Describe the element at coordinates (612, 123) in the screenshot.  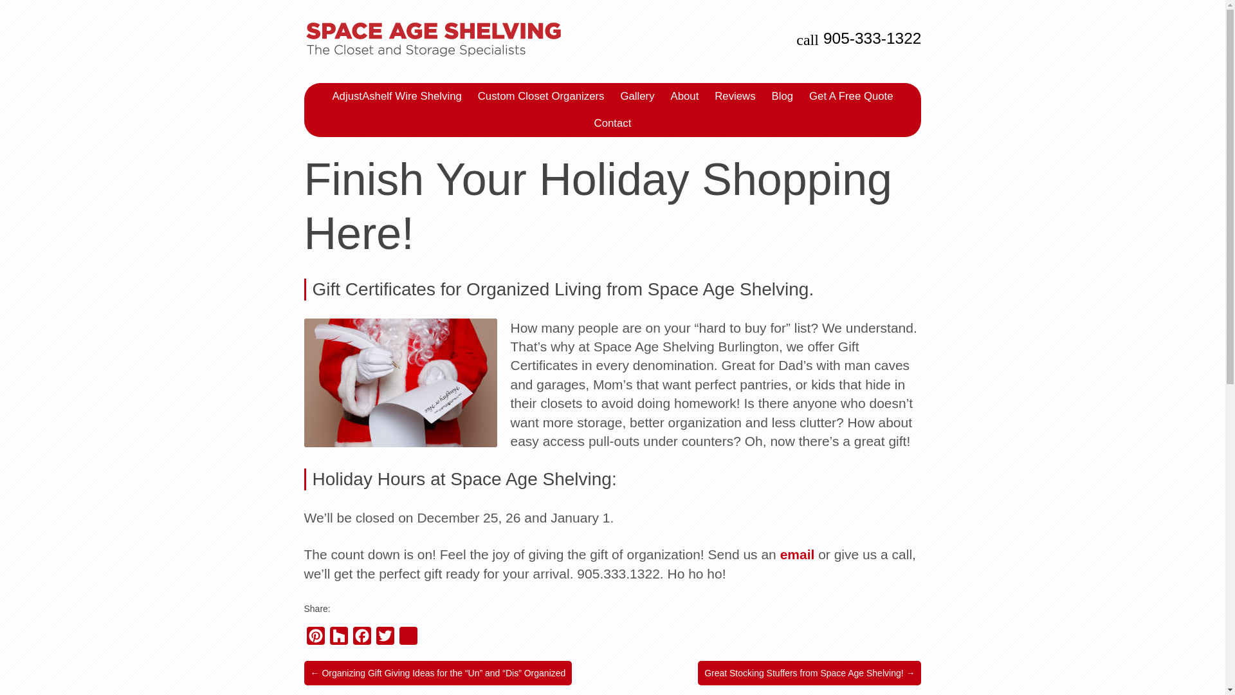
I see `Contact` at that location.